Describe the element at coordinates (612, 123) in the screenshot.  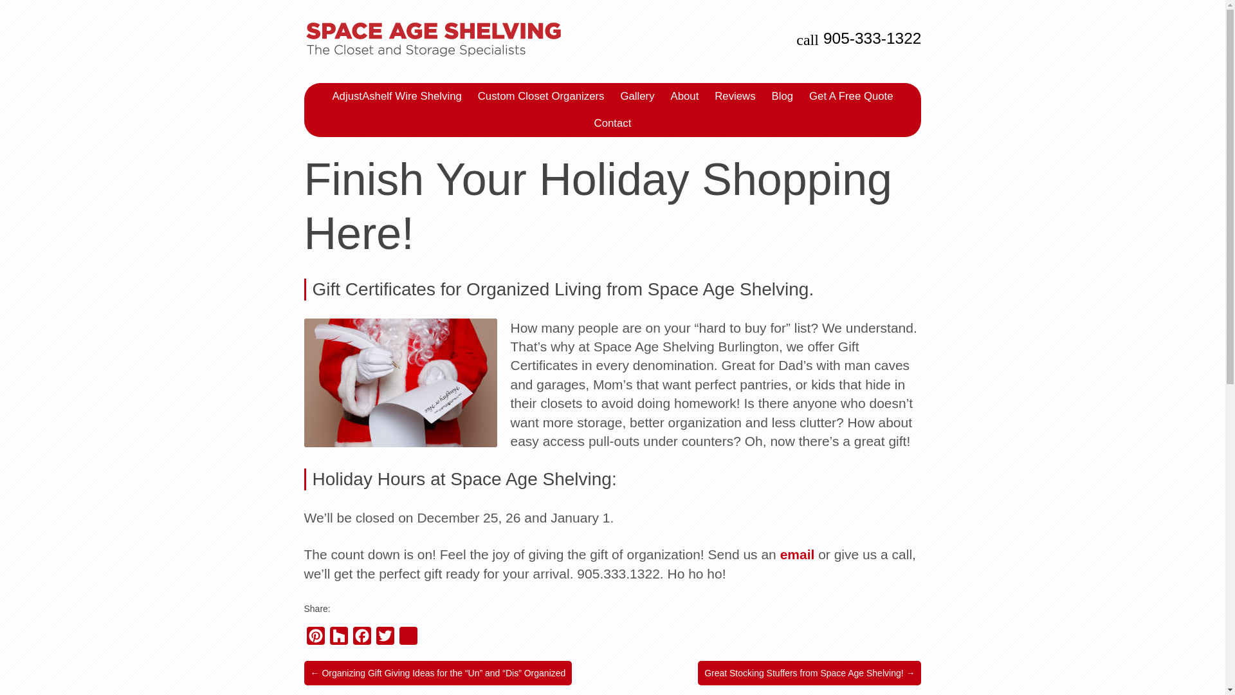
I see `Contact` at that location.